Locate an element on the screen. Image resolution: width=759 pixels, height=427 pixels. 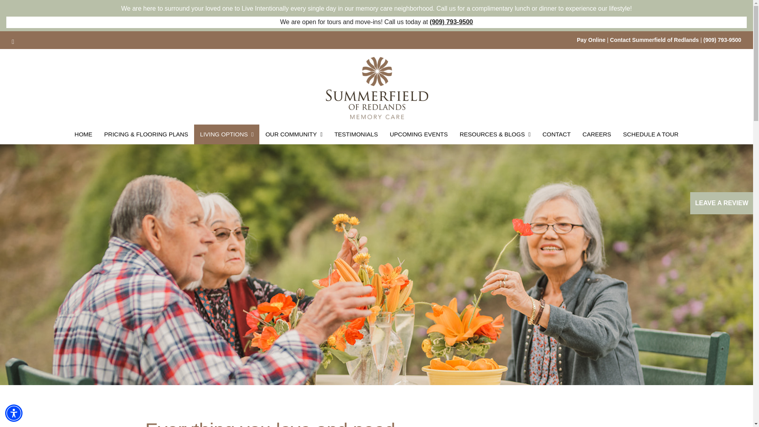
Contact Summerfield of Redlands is located at coordinates (655, 40).